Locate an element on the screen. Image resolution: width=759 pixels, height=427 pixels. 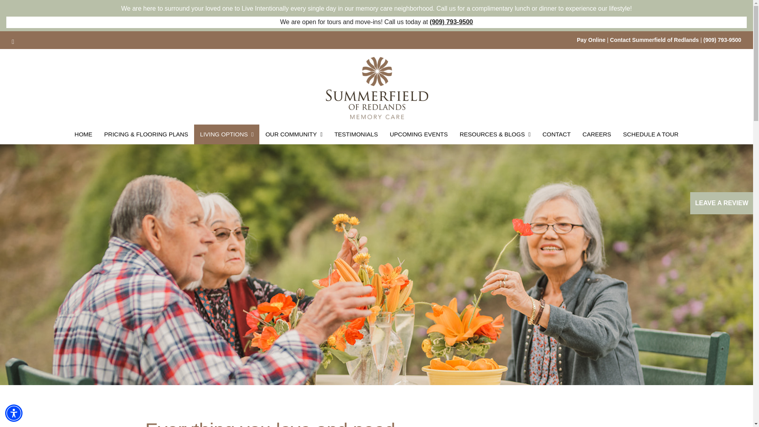
Contact Summerfield of Redlands is located at coordinates (655, 40).